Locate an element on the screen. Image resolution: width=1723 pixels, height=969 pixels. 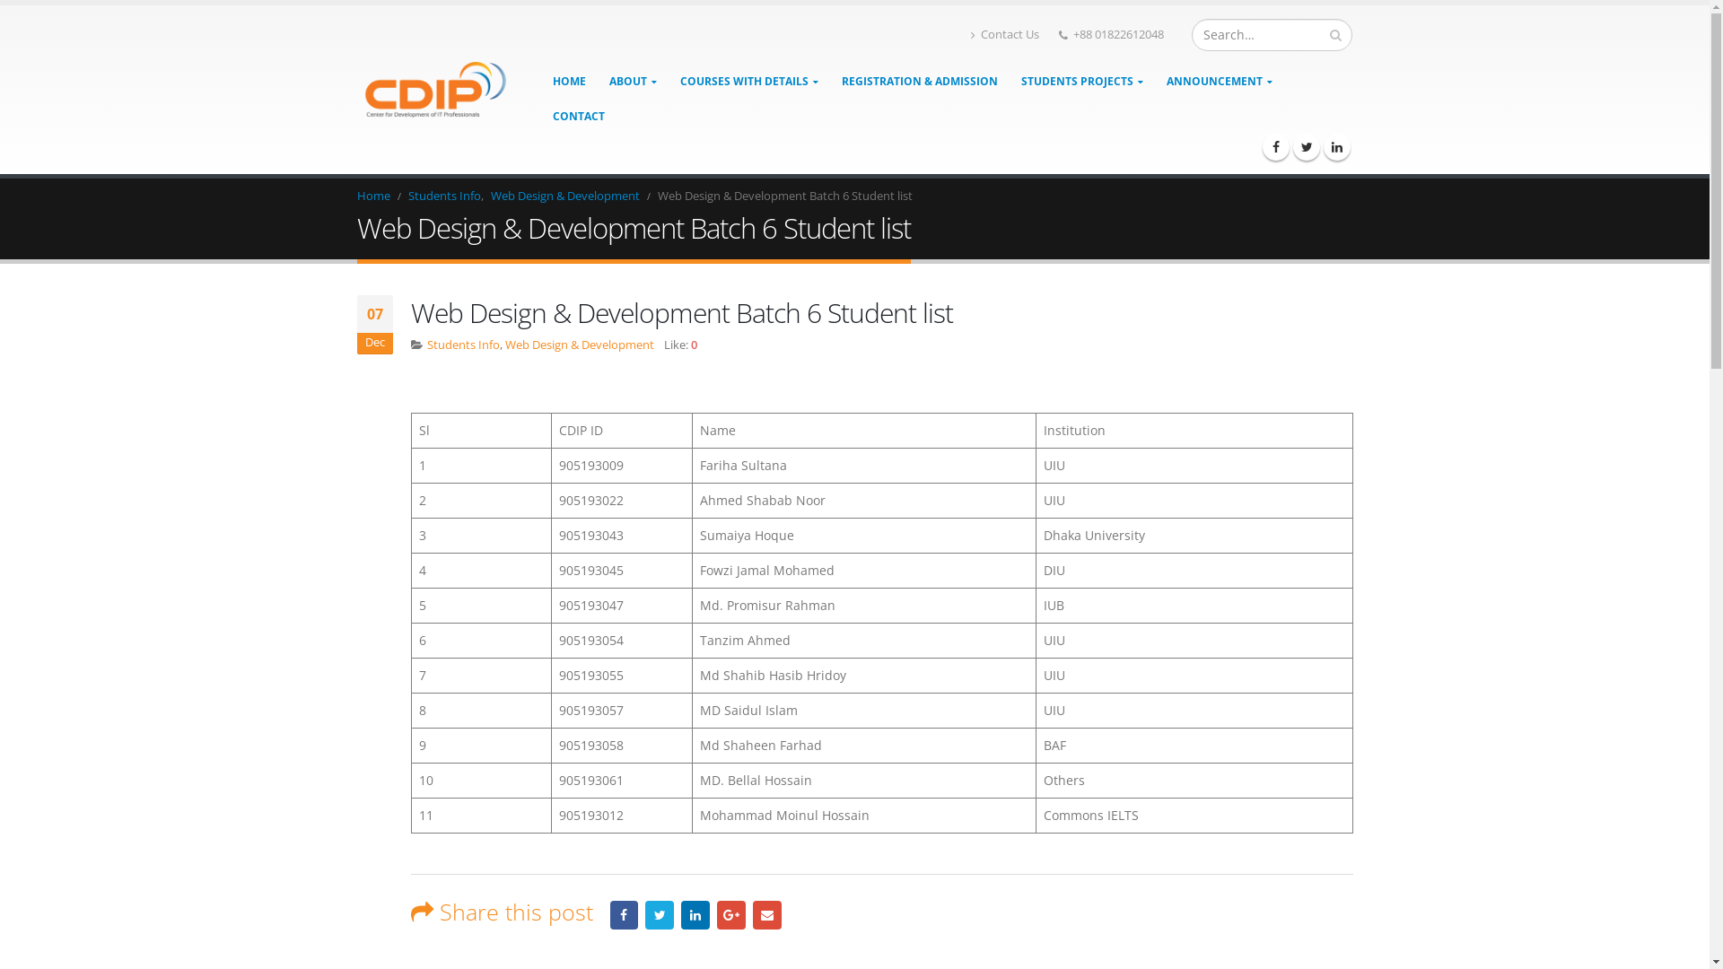
Students Info is located at coordinates (463, 345).